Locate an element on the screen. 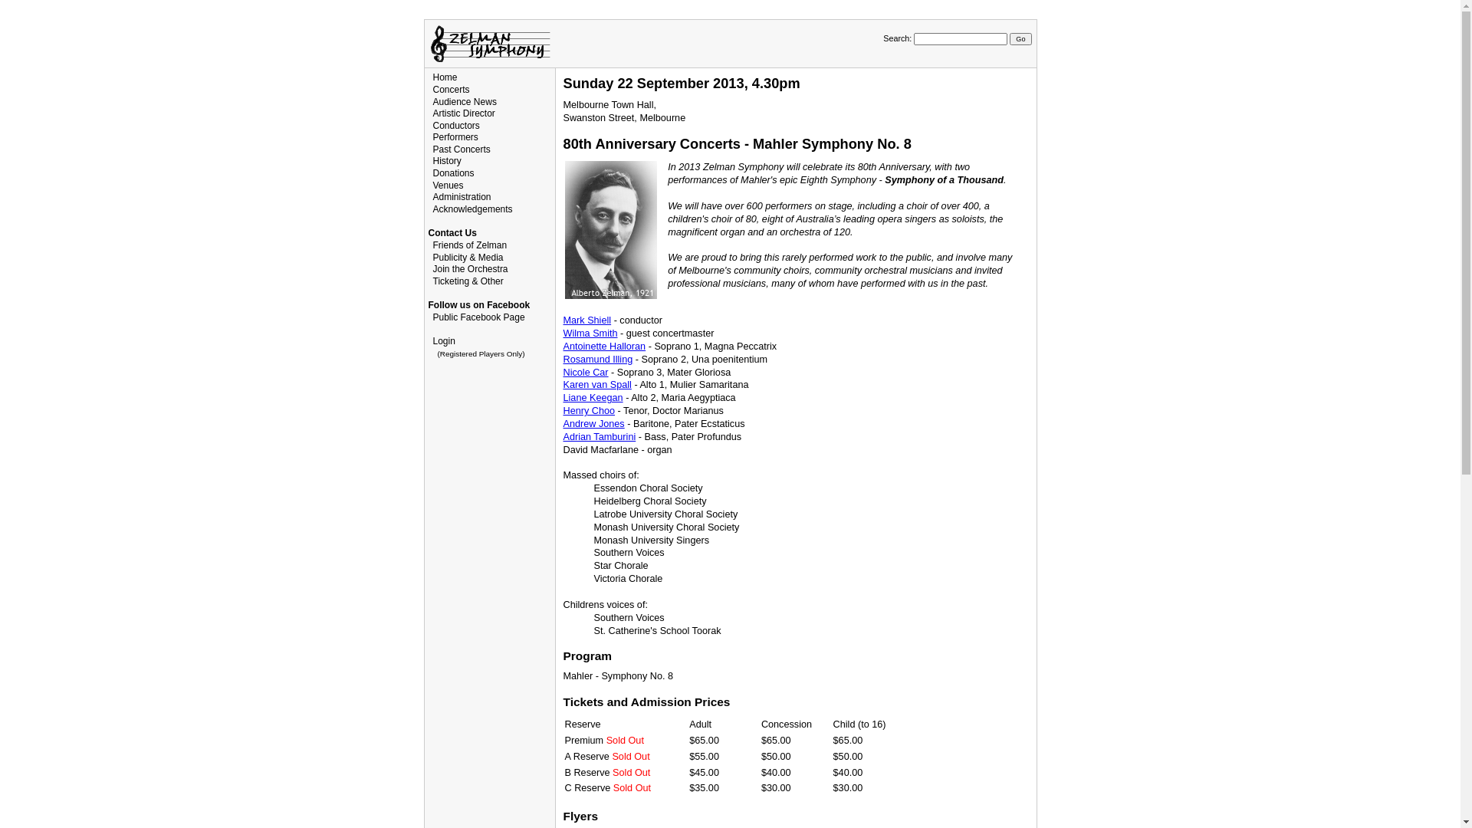 The image size is (1472, 828). Nicole Car is located at coordinates (586, 373).